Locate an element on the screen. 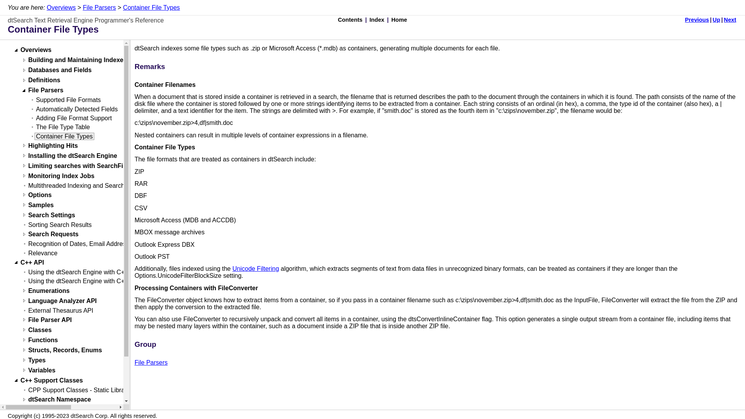 The image size is (745, 419). Overviews is located at coordinates (36, 50).